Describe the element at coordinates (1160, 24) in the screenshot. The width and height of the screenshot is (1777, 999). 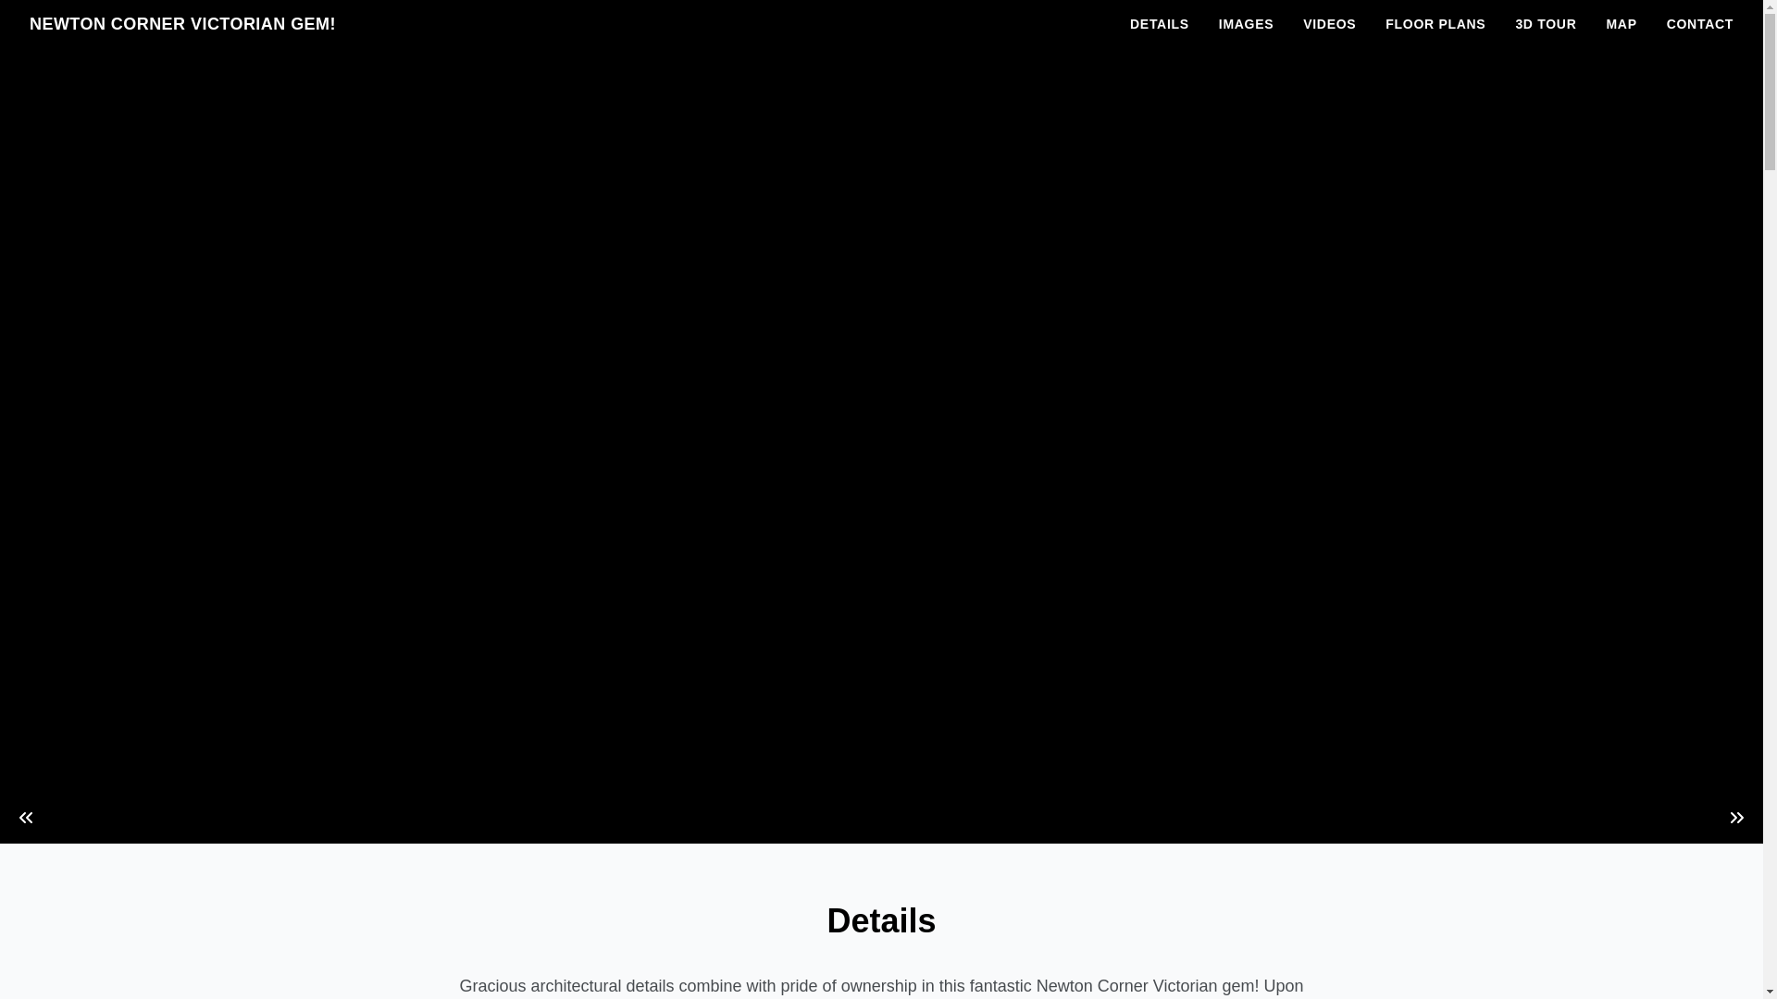
I see `DETAILS` at that location.